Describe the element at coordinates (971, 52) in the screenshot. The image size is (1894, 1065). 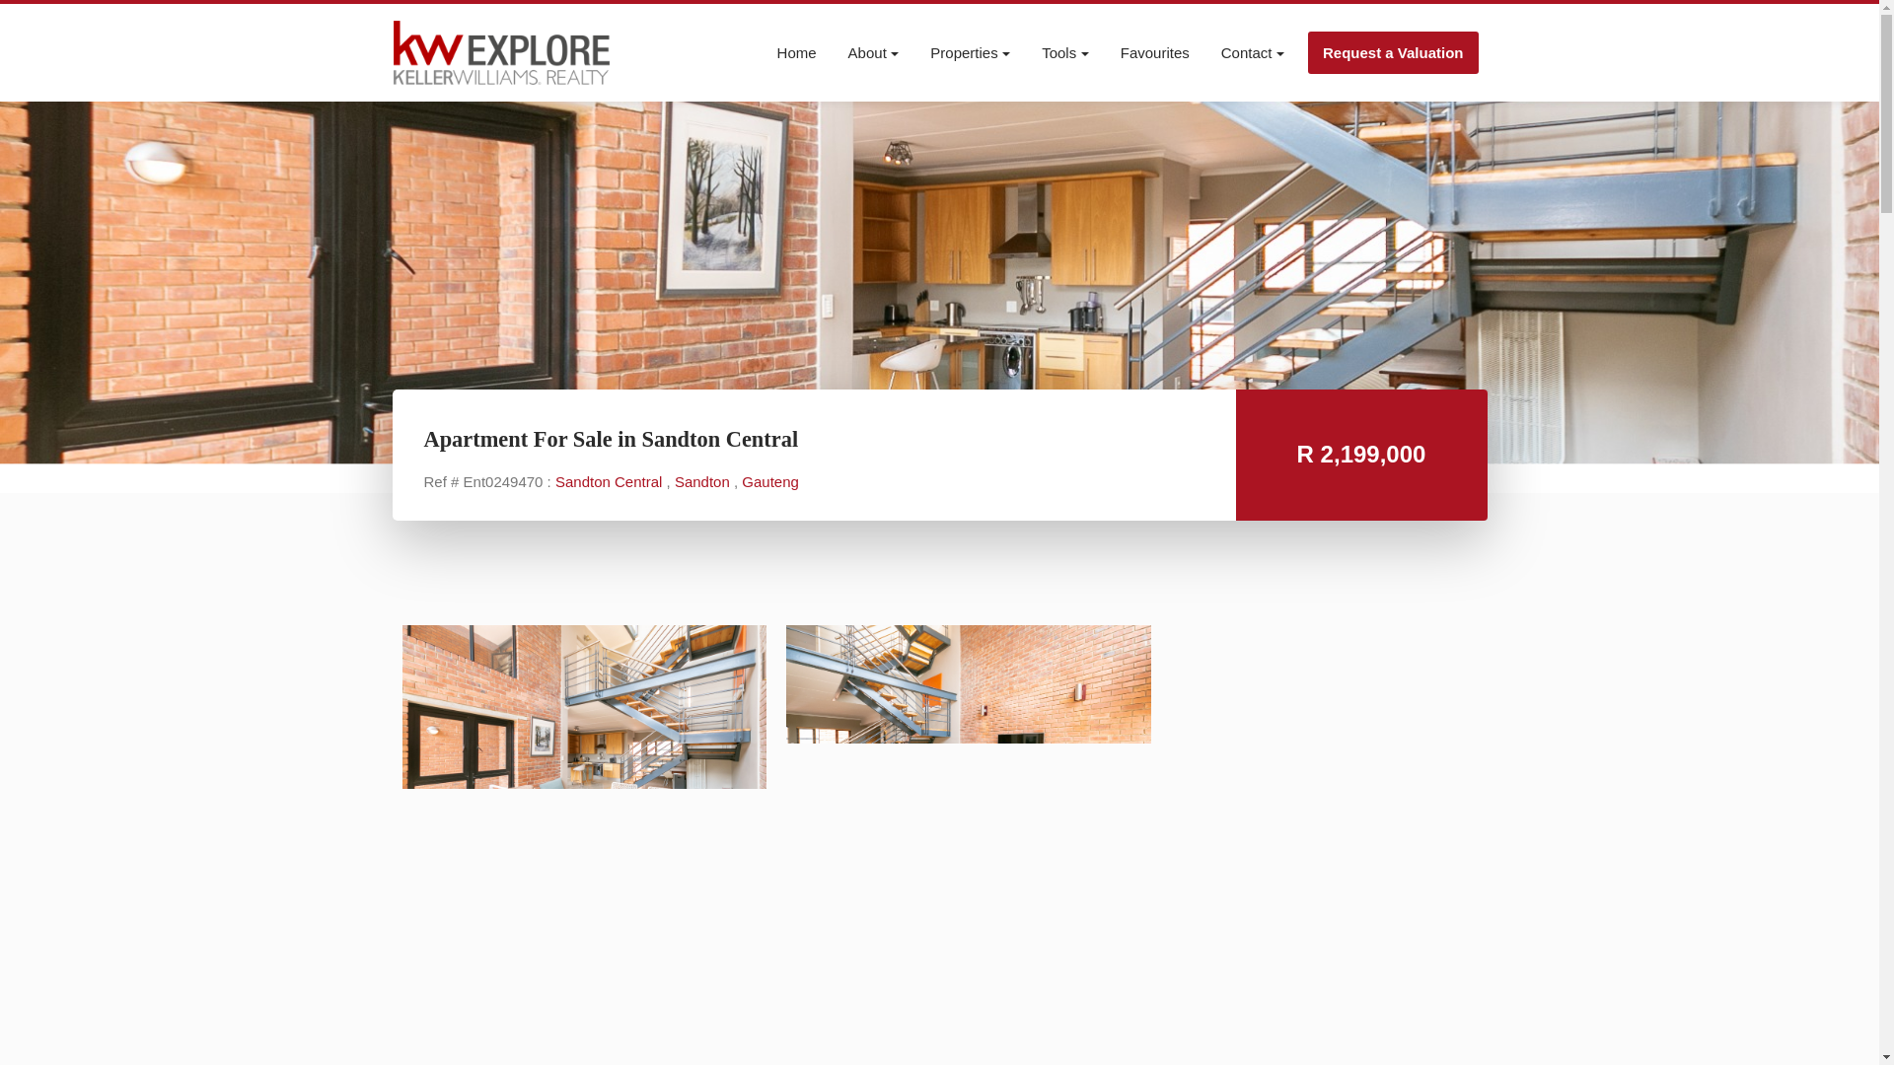
I see `Properties` at that location.